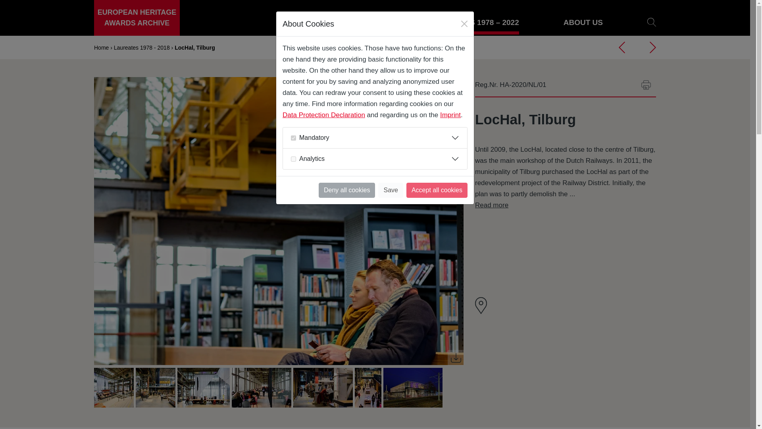  I want to click on Read more, so click(491, 205).